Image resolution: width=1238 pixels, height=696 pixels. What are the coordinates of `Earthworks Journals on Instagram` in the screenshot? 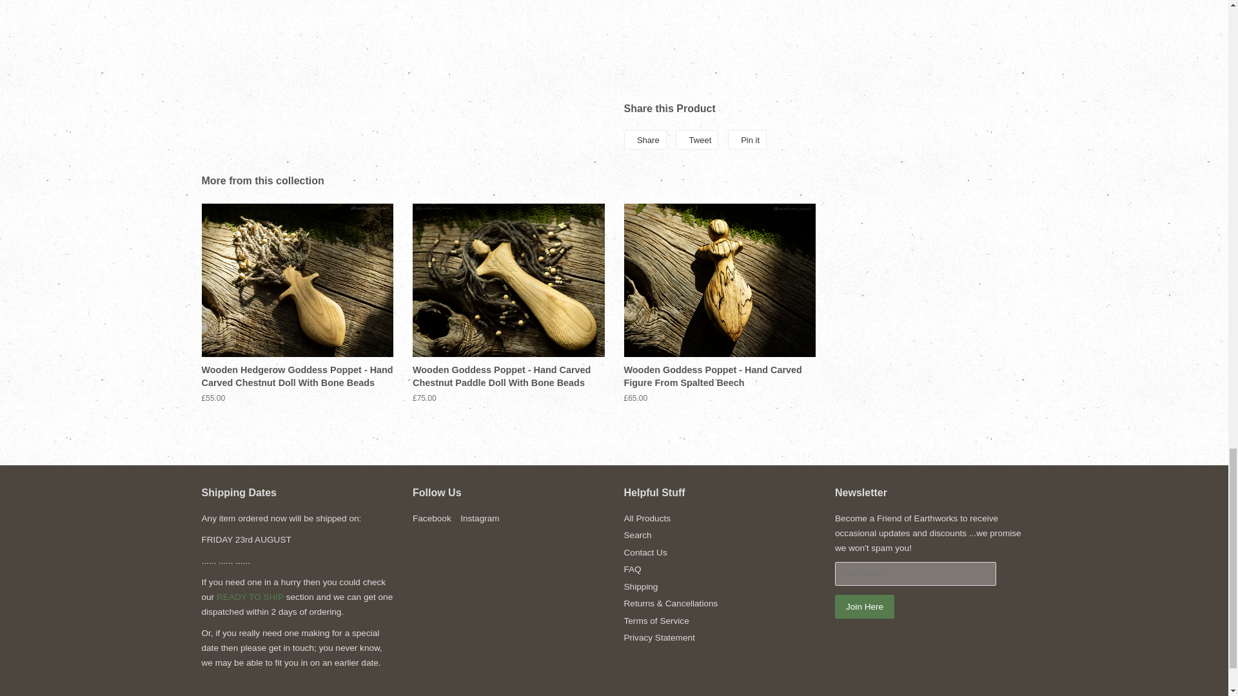 It's located at (480, 518).